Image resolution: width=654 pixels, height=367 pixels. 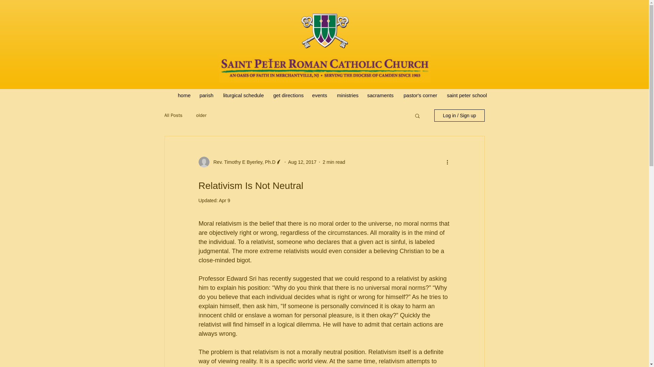 What do you see at coordinates (184, 95) in the screenshot?
I see `home` at bounding box center [184, 95].